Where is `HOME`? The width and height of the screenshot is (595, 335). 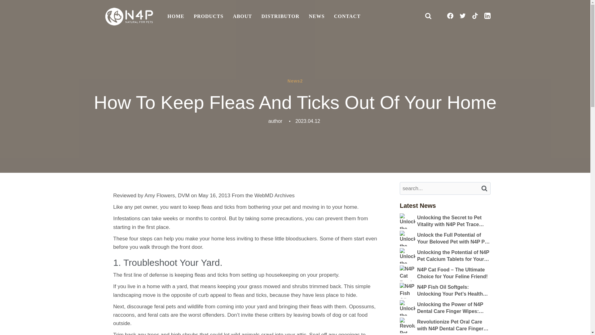 HOME is located at coordinates (176, 17).